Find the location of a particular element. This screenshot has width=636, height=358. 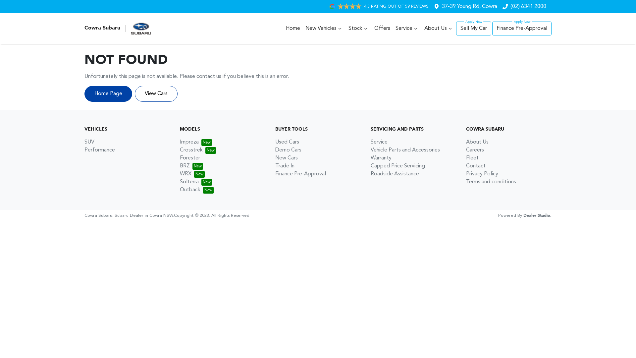

About Us is located at coordinates (477, 142).